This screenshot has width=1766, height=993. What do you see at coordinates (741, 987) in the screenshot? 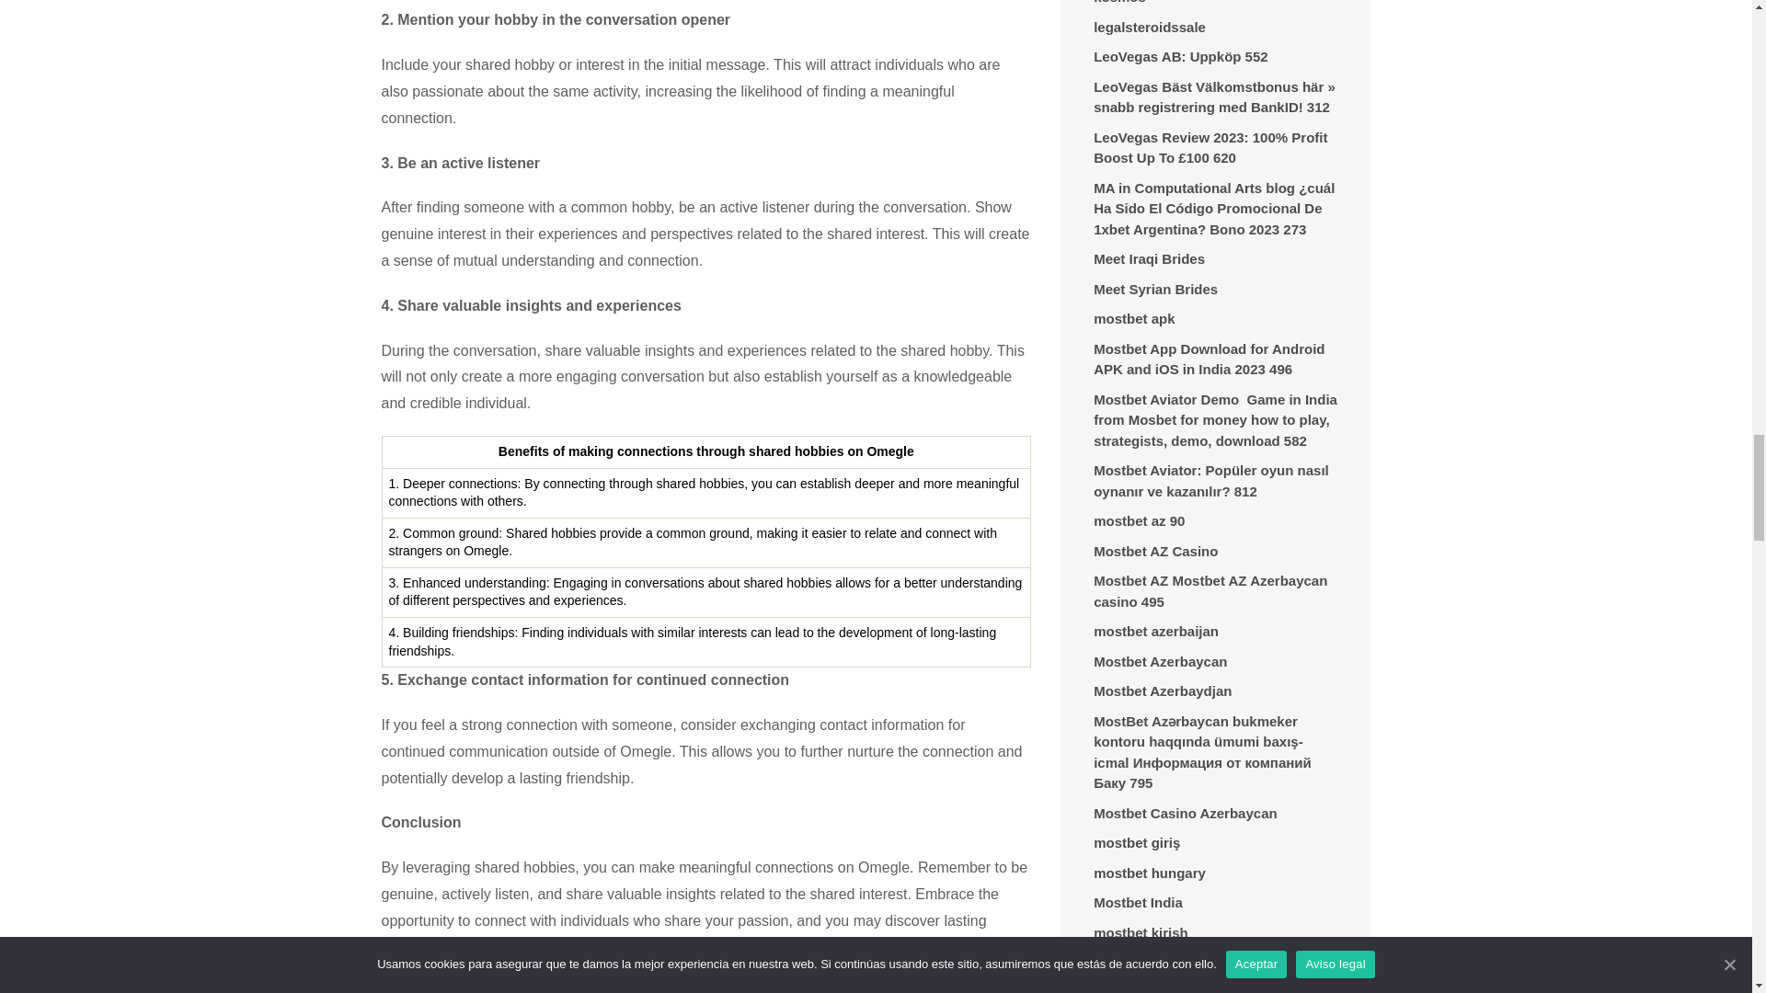
I see `Omegle` at bounding box center [741, 987].